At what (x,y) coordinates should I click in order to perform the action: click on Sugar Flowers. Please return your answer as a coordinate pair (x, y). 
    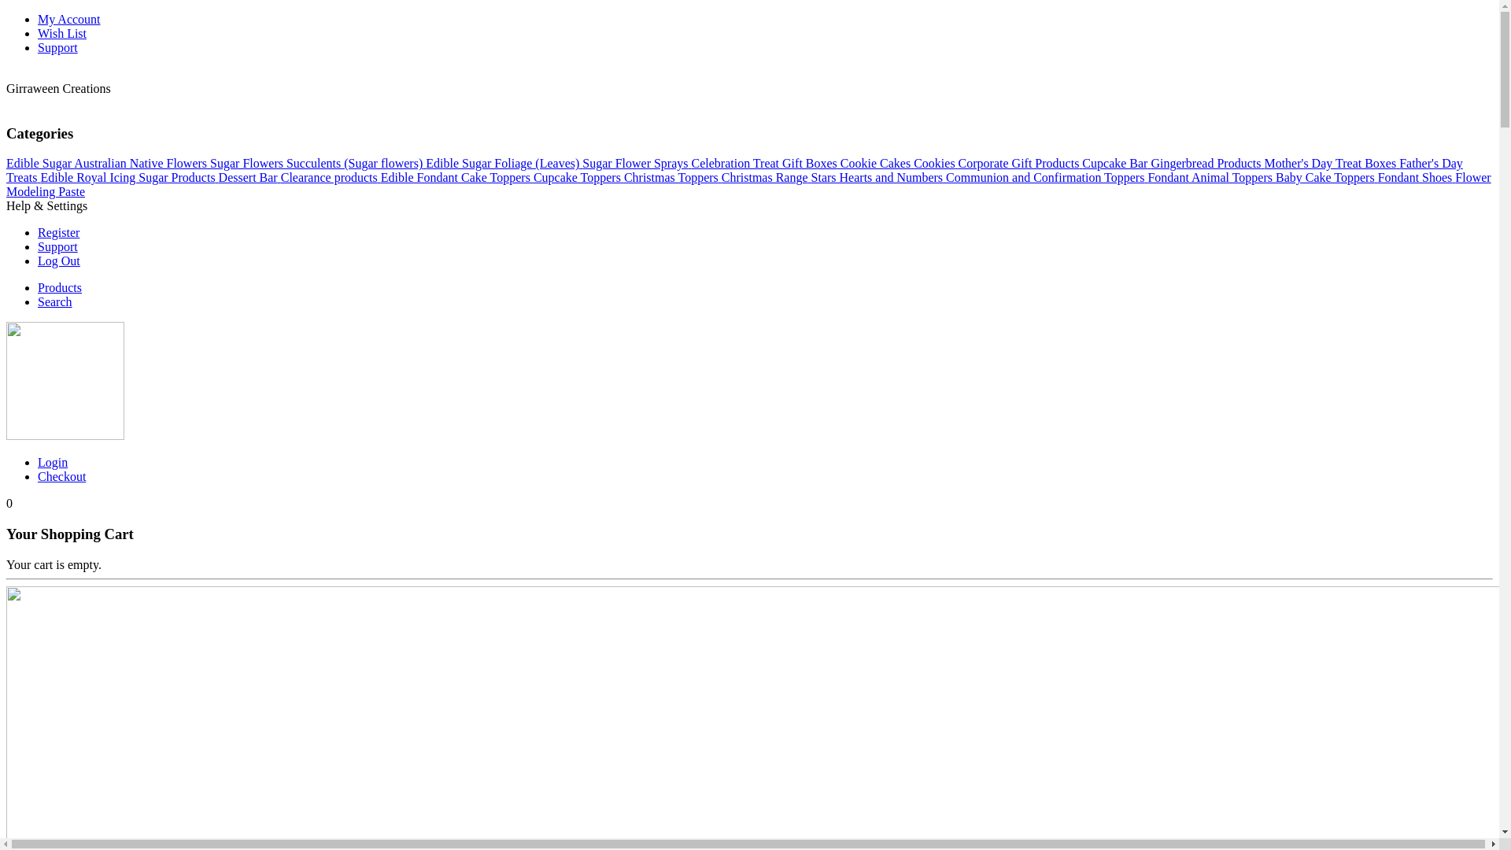
    Looking at the image, I should click on (249, 164).